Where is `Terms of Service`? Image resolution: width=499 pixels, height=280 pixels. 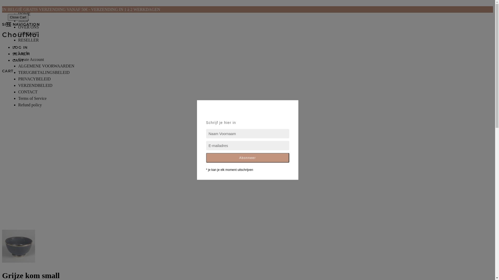
Terms of Service is located at coordinates (32, 99).